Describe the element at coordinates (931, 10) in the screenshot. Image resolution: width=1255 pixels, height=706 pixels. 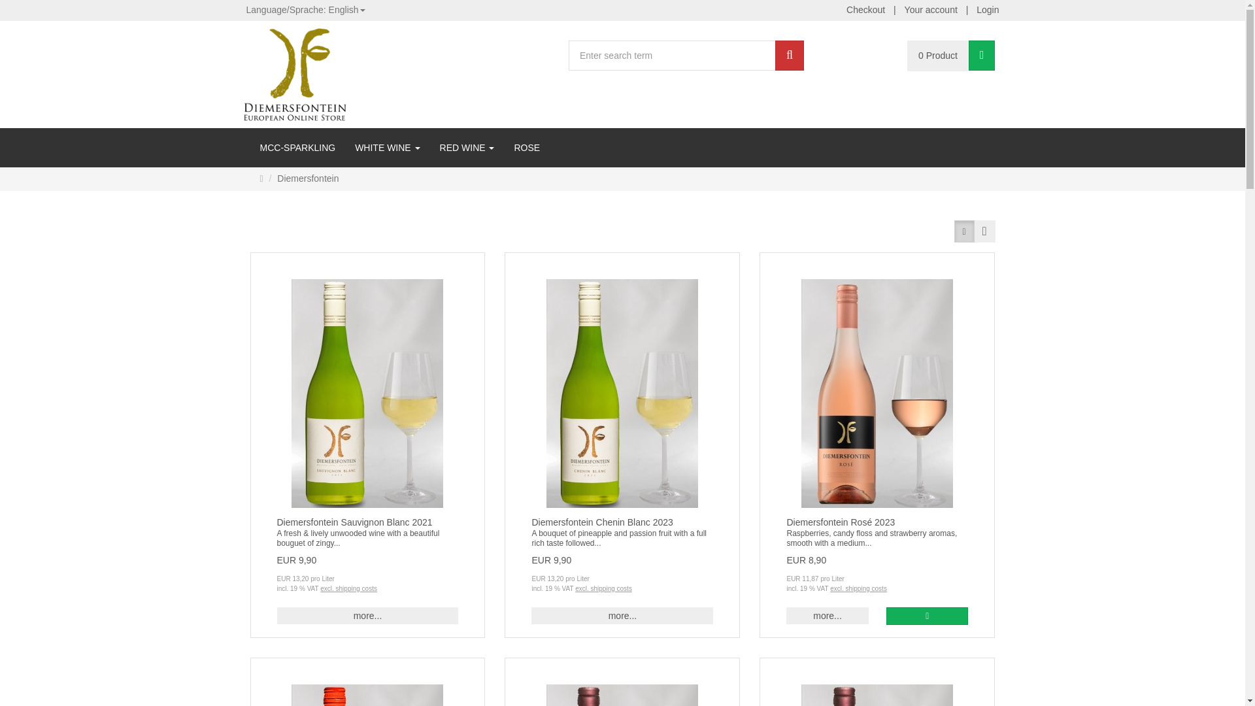
I see `Your account` at that location.